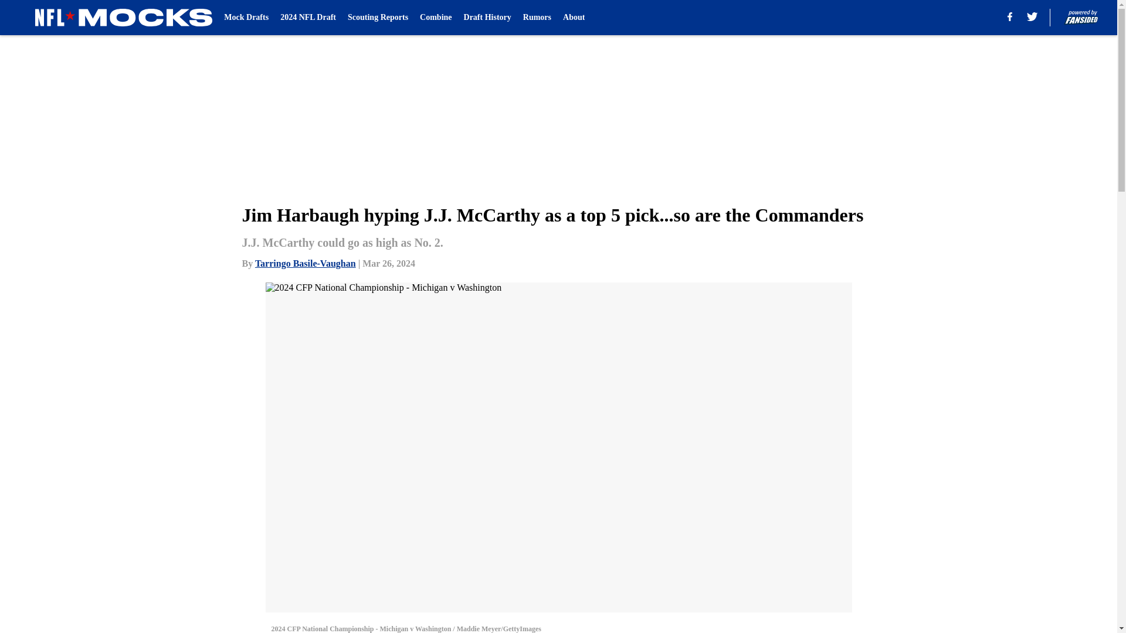  What do you see at coordinates (246, 18) in the screenshot?
I see `Mock Drafts` at bounding box center [246, 18].